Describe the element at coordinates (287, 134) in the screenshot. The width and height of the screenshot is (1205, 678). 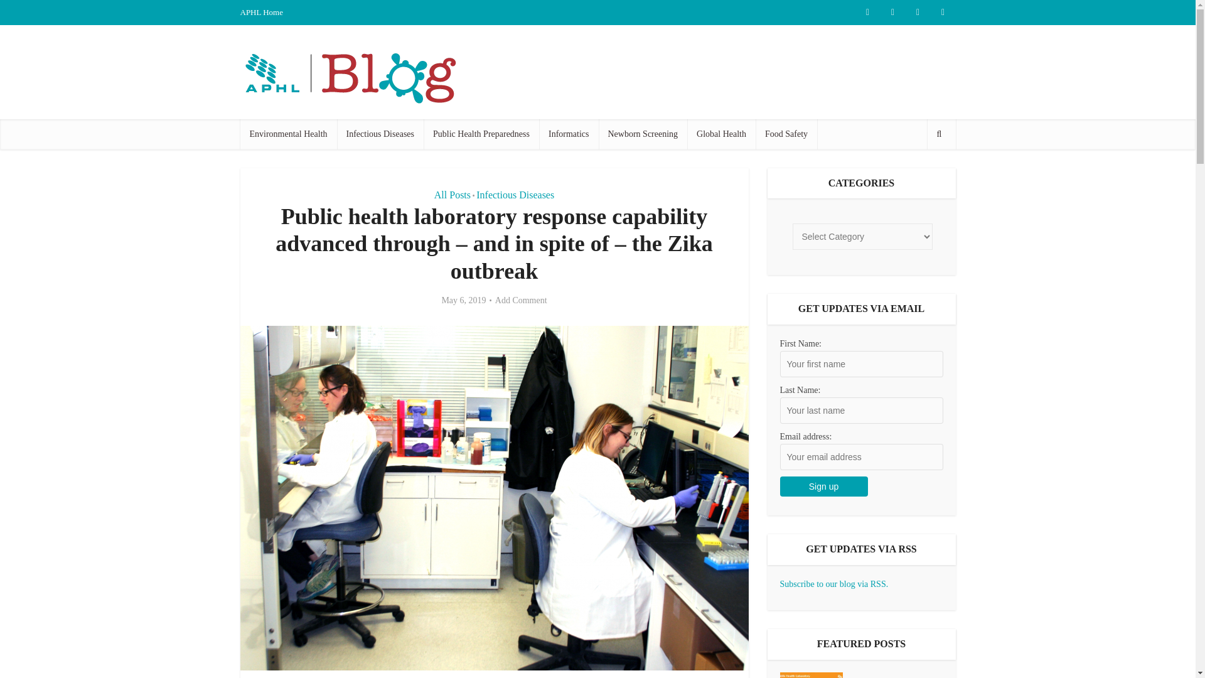
I see `Environmental Health` at that location.